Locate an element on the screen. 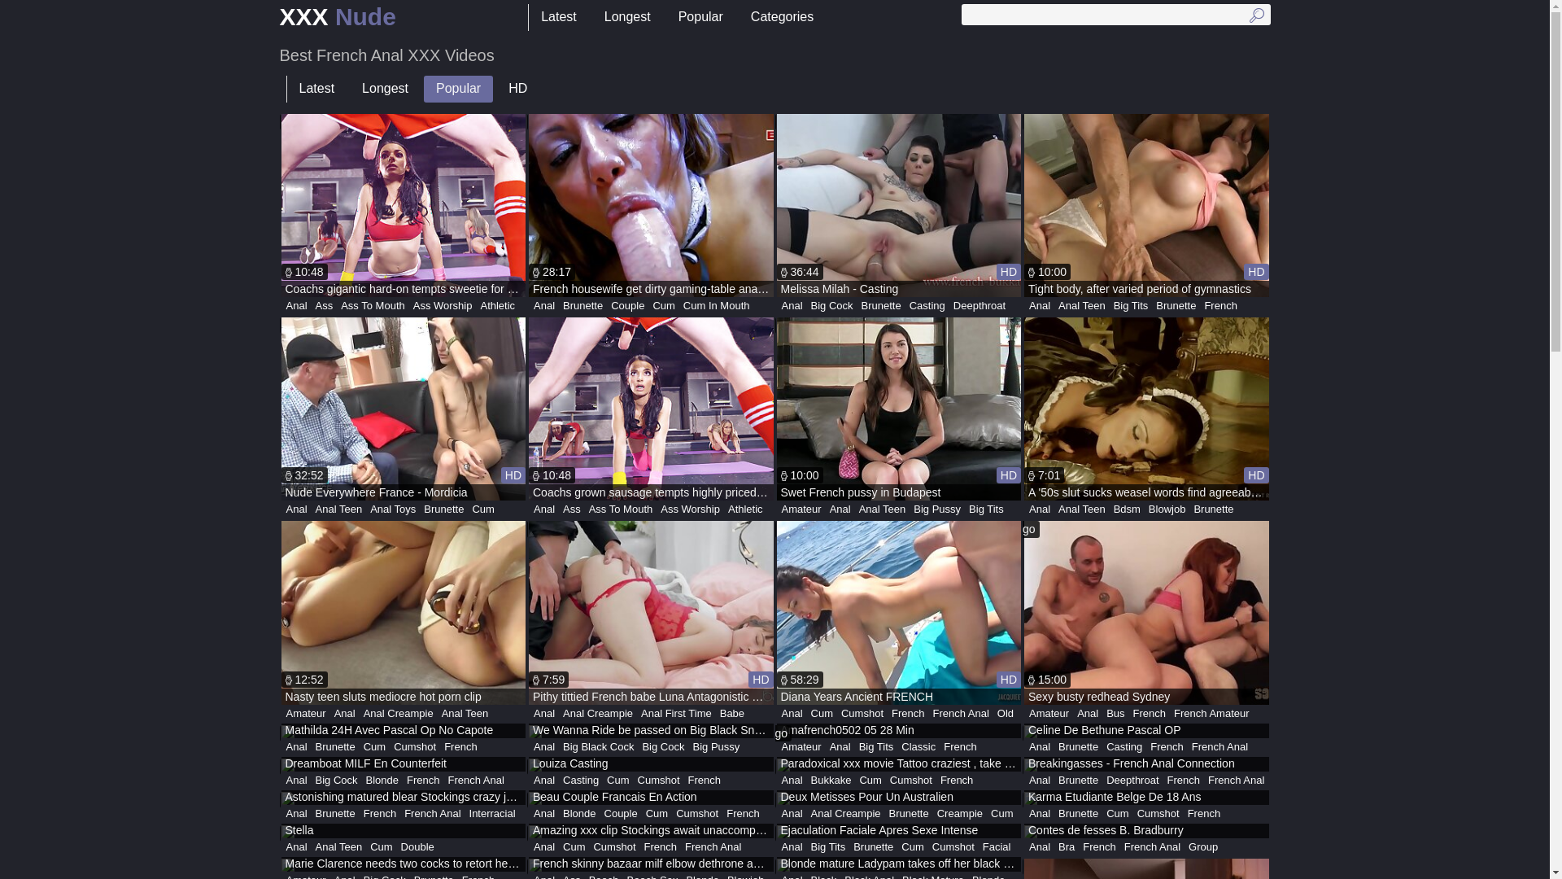 This screenshot has width=1562, height=879. French Anal is located at coordinates (1237, 781).